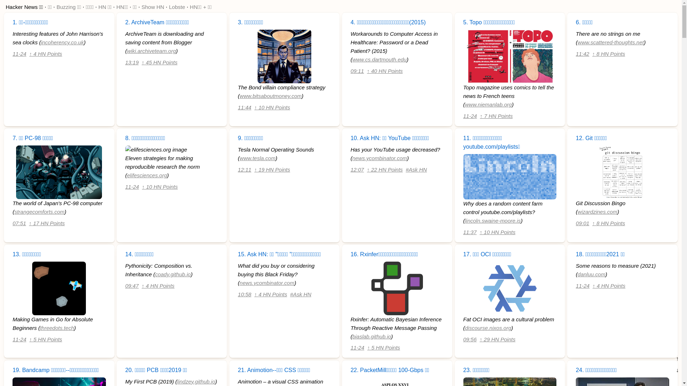 This screenshot has width=687, height=386. Describe the element at coordinates (62, 42) in the screenshot. I see `incoherency.co.uk` at that location.